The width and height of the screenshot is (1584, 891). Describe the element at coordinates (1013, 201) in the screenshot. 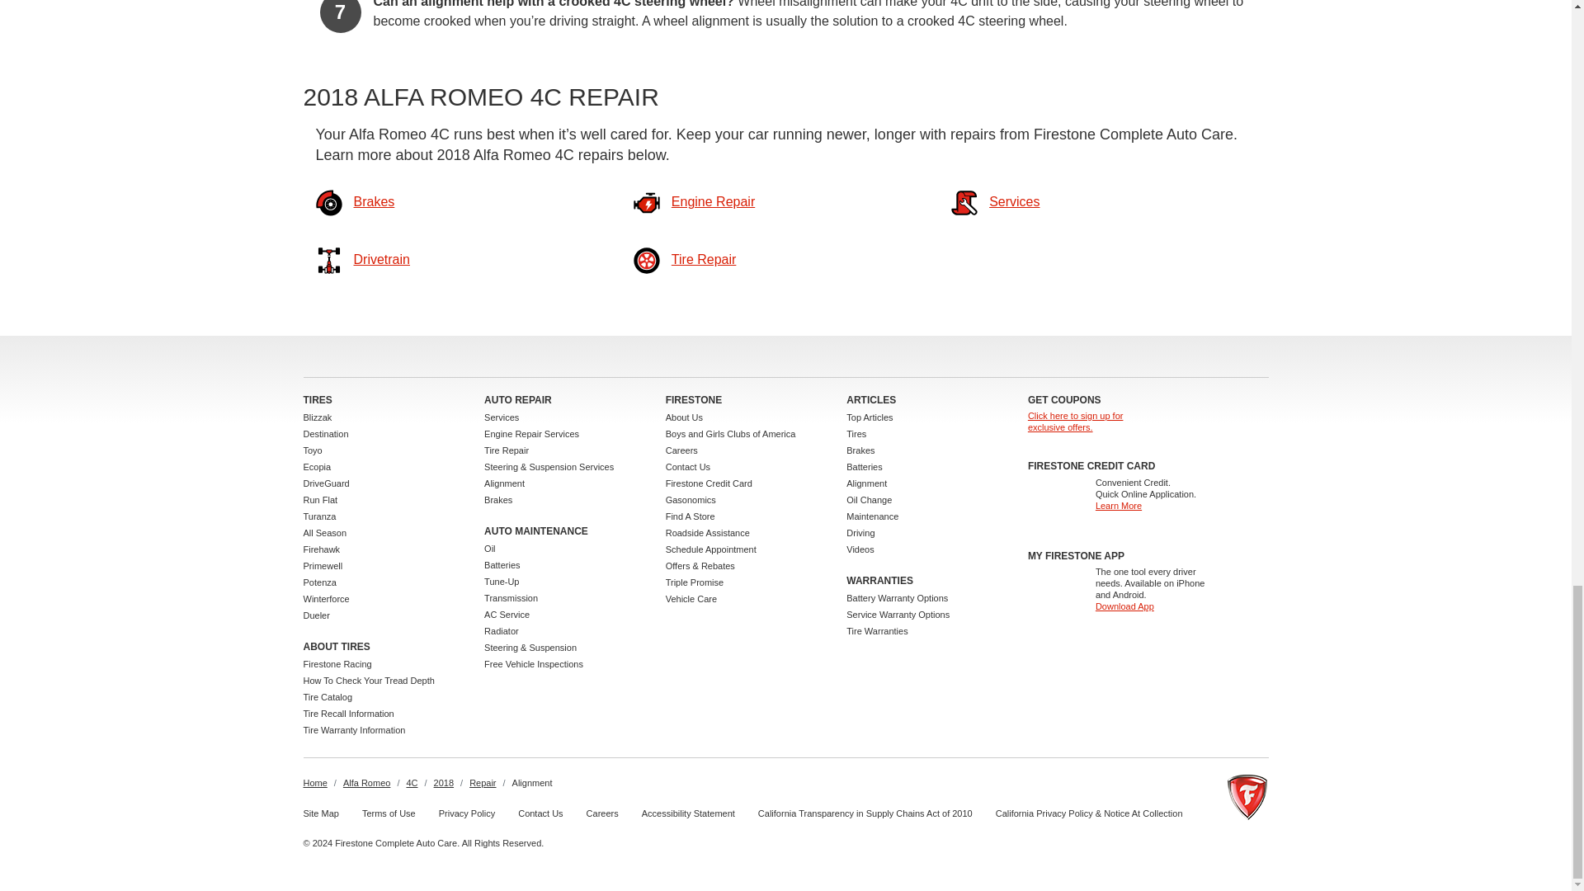

I see `Services` at that location.